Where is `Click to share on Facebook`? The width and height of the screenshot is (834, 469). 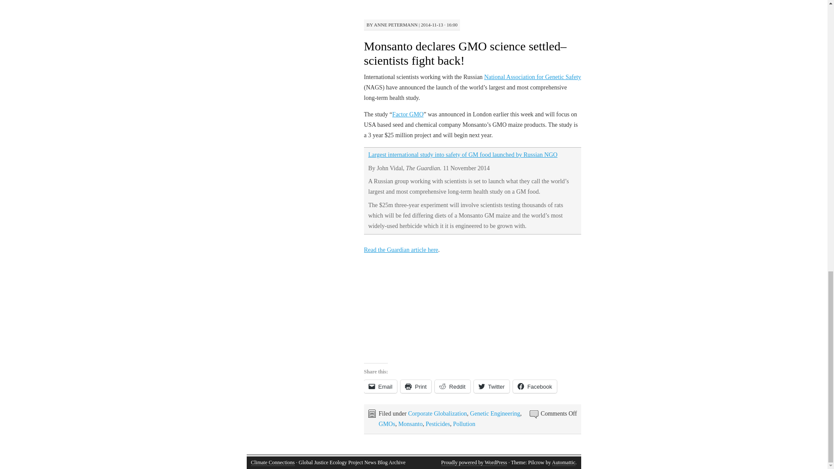 Click to share on Facebook is located at coordinates (535, 386).